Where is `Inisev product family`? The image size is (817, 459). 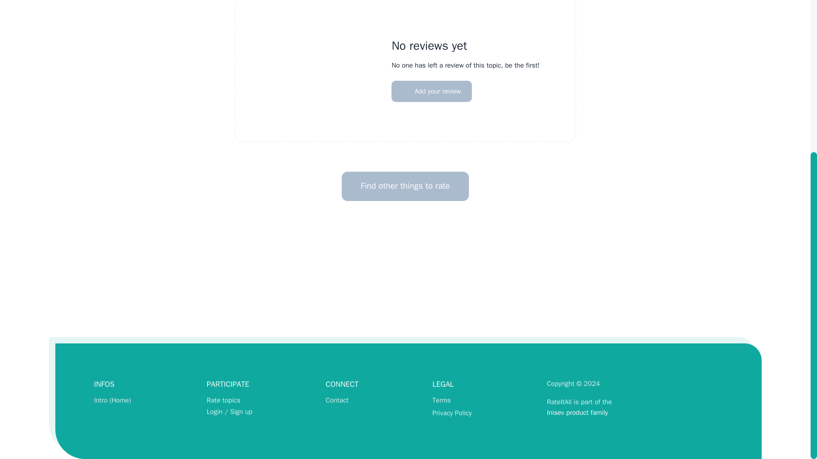 Inisev product family is located at coordinates (579, 413).